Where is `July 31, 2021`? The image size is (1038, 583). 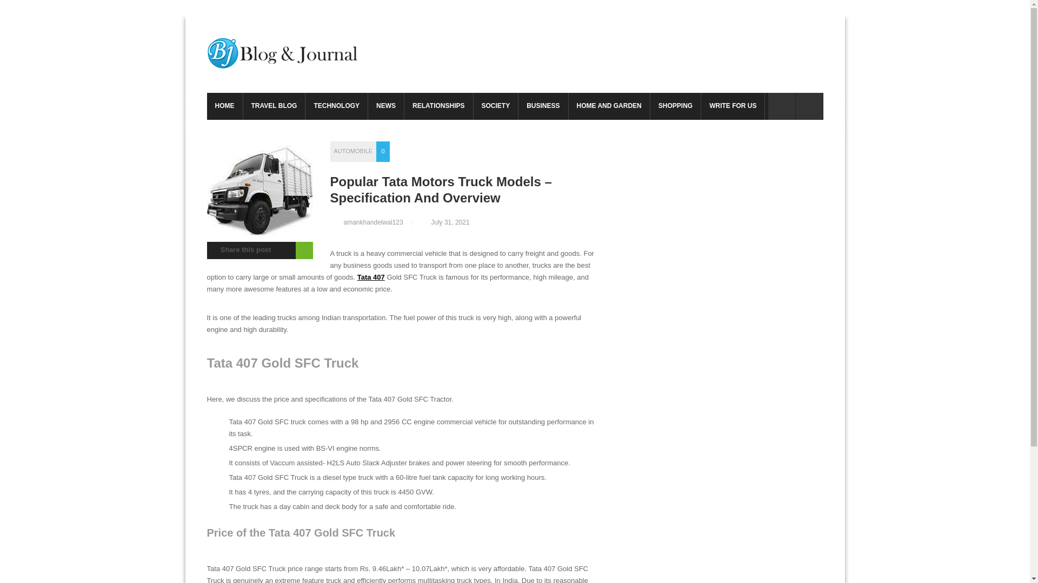 July 31, 2021 is located at coordinates (443, 222).